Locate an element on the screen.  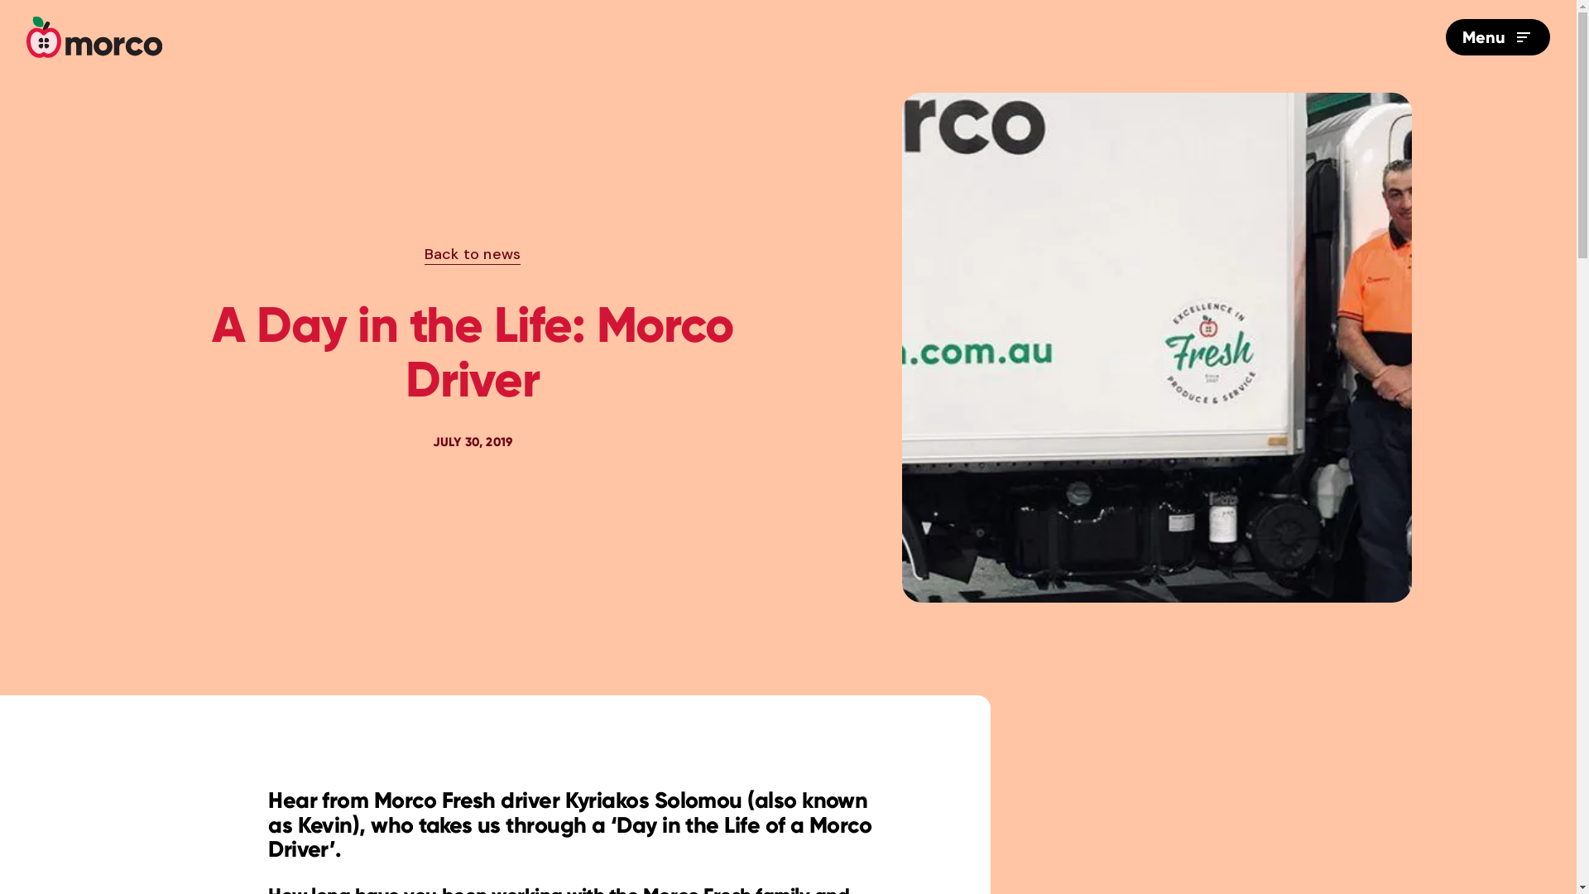
Back to news is located at coordinates (473, 255).